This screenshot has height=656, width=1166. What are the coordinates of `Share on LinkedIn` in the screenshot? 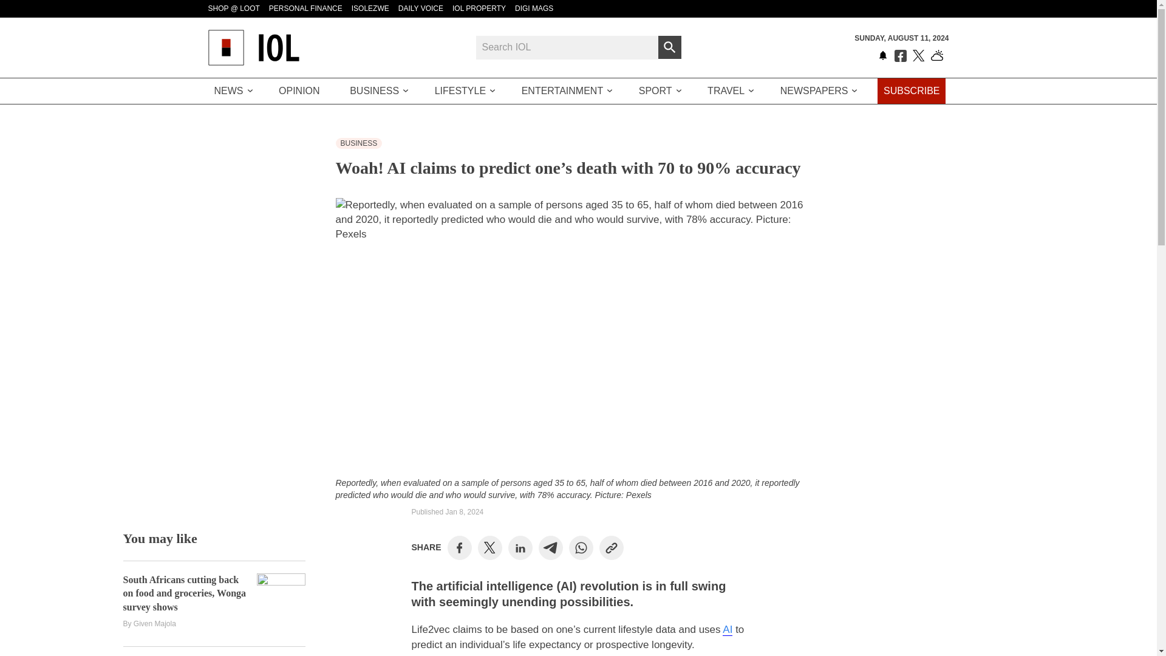 It's located at (520, 548).